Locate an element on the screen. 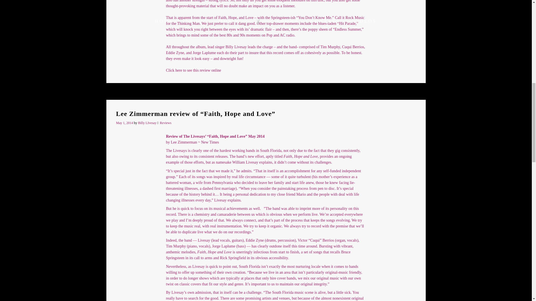 The height and width of the screenshot is (301, 536). Reviews is located at coordinates (166, 123).